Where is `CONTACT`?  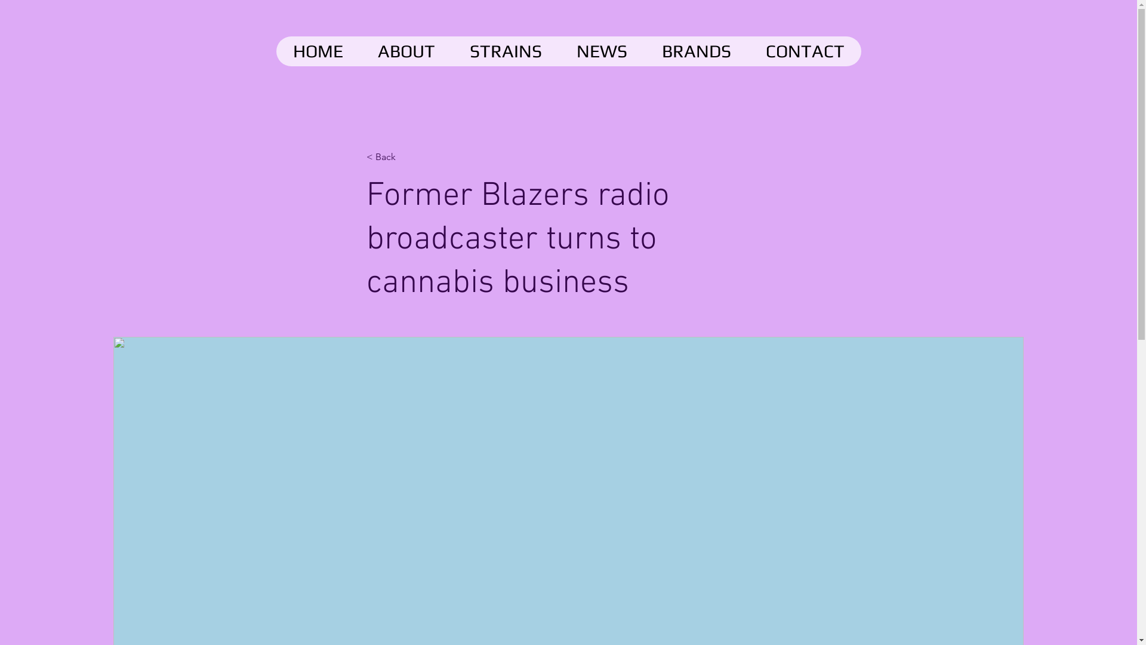
CONTACT is located at coordinates (805, 51).